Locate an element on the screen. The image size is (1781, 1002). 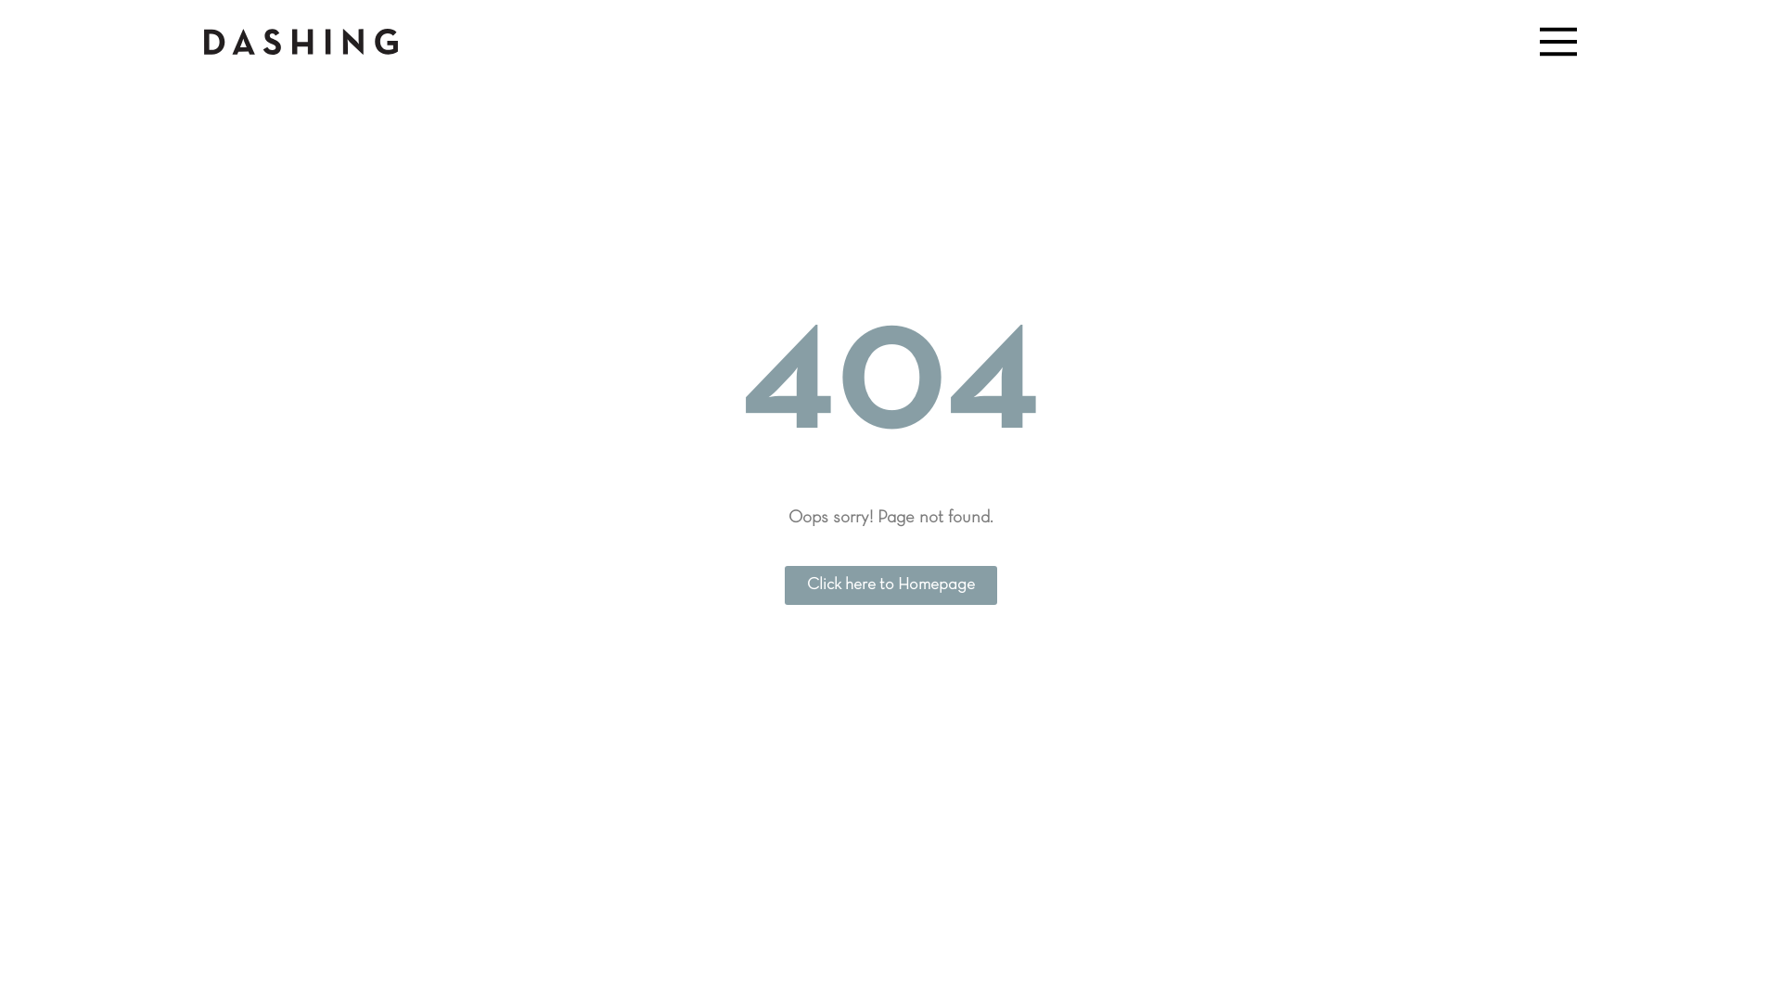
Click here to Homepage is located at coordinates (890, 585).